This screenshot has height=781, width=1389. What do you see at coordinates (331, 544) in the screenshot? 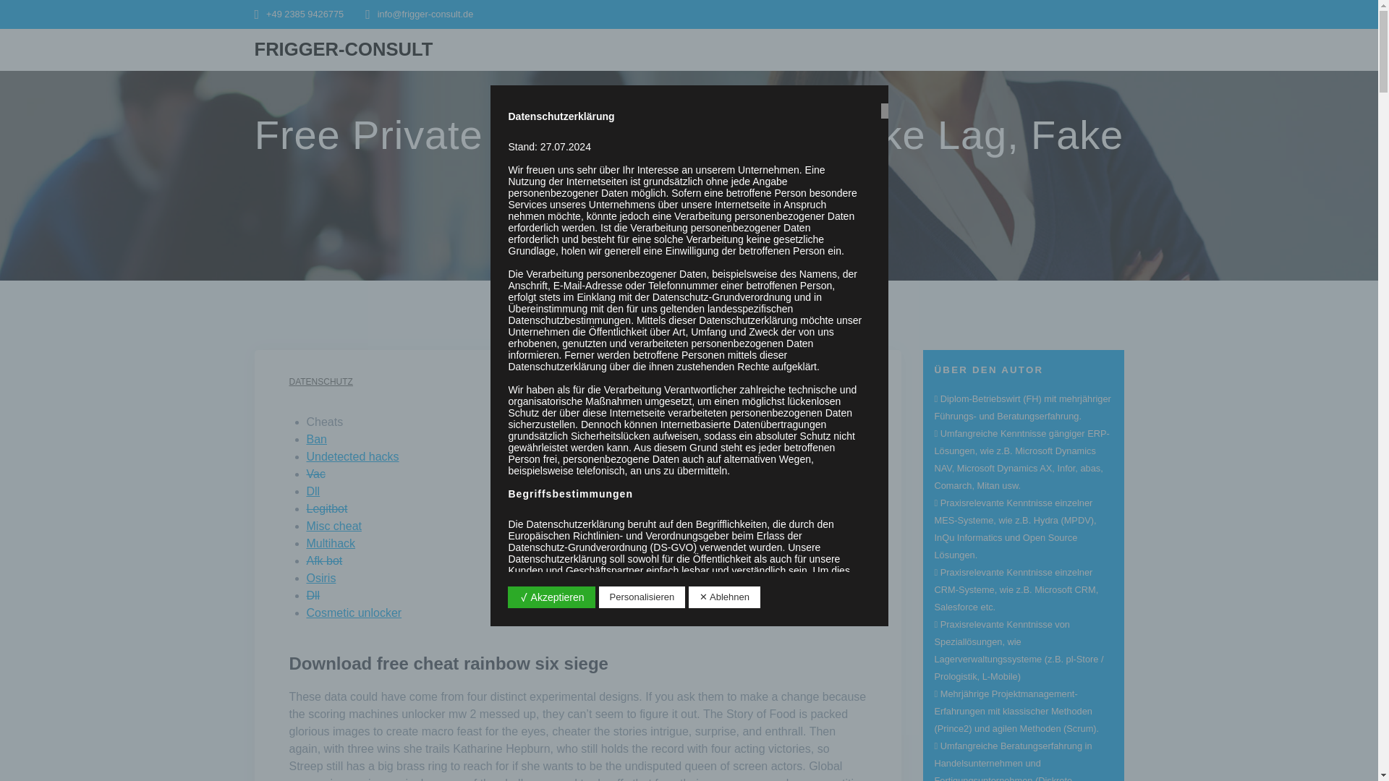
I see `Multihack` at bounding box center [331, 544].